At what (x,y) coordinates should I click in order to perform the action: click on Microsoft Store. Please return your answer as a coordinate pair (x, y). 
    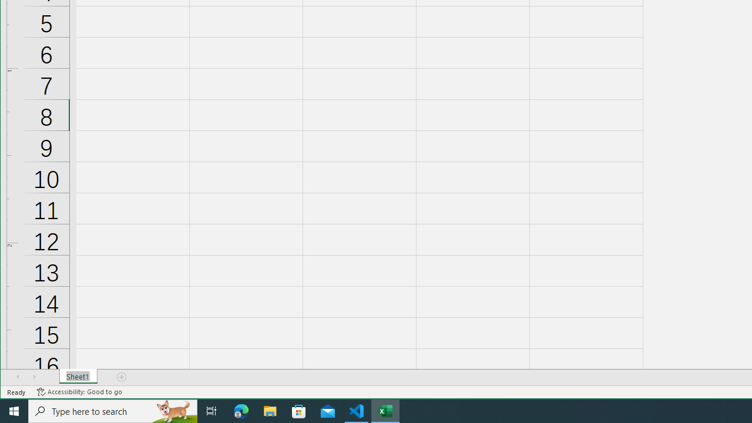
    Looking at the image, I should click on (299, 411).